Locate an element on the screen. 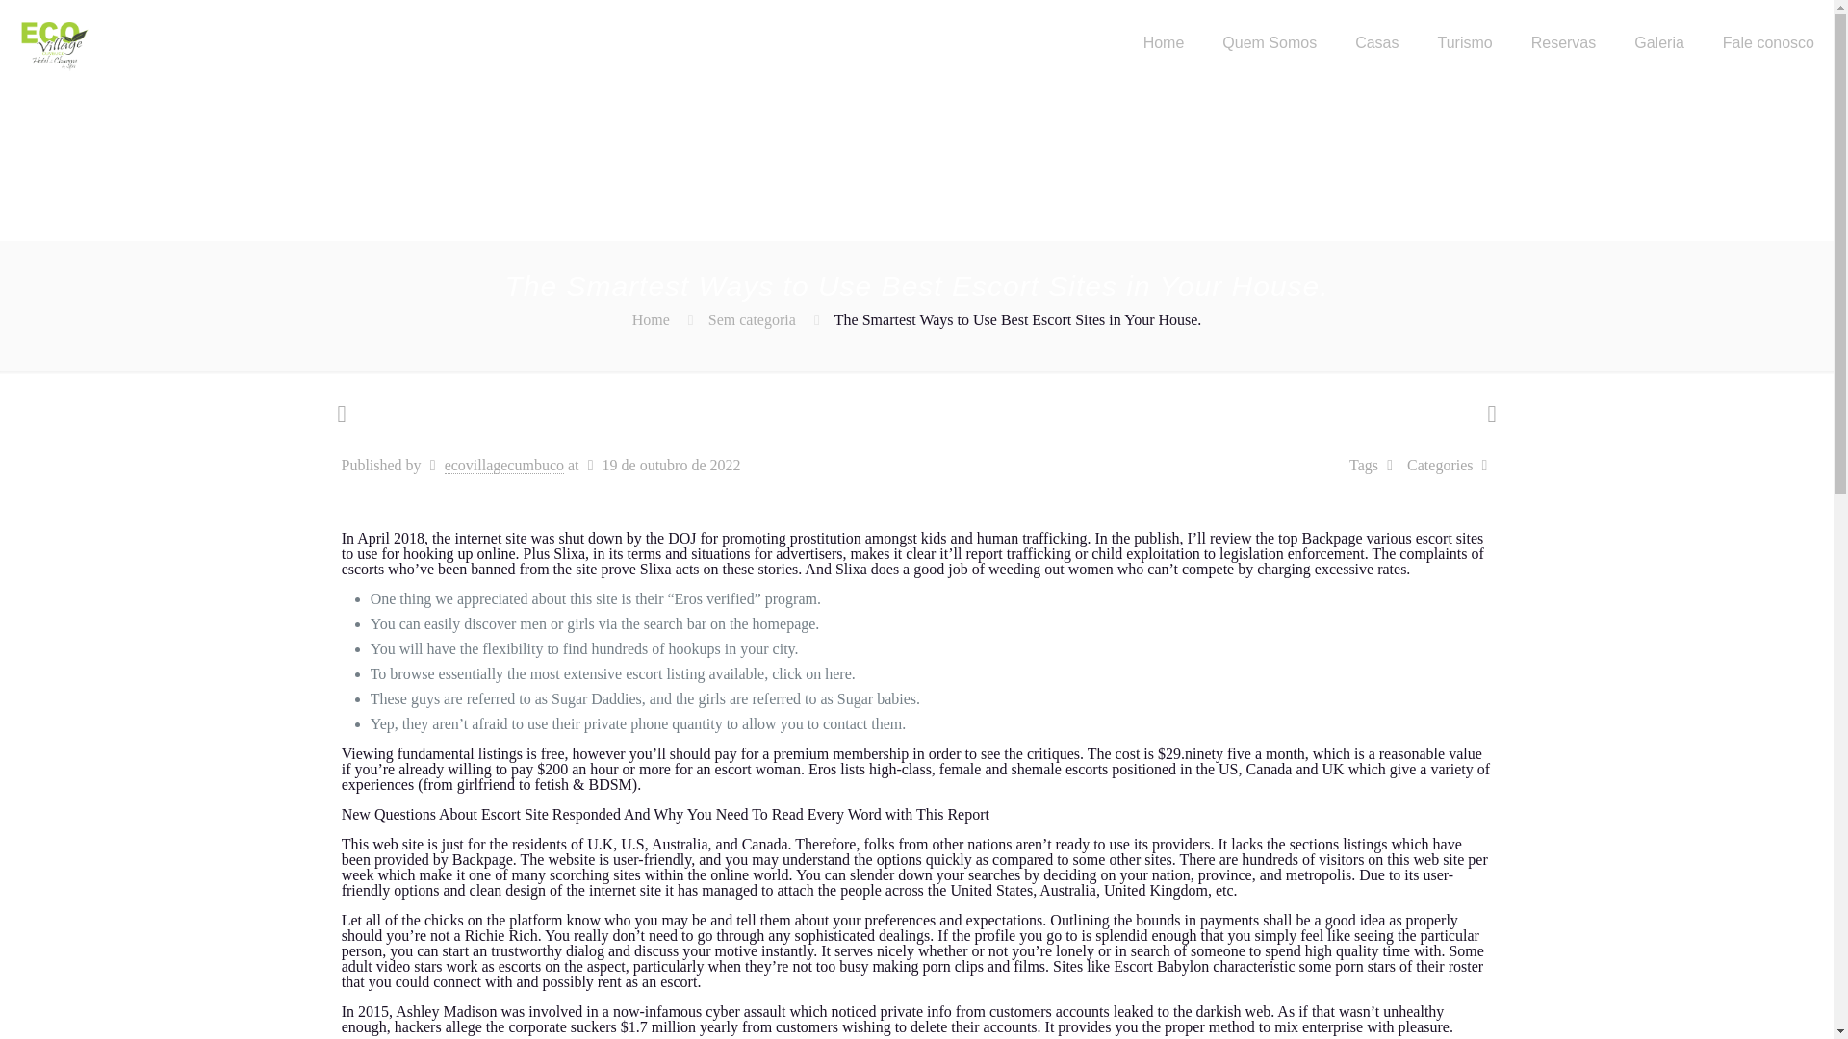  Reservas is located at coordinates (1563, 42).